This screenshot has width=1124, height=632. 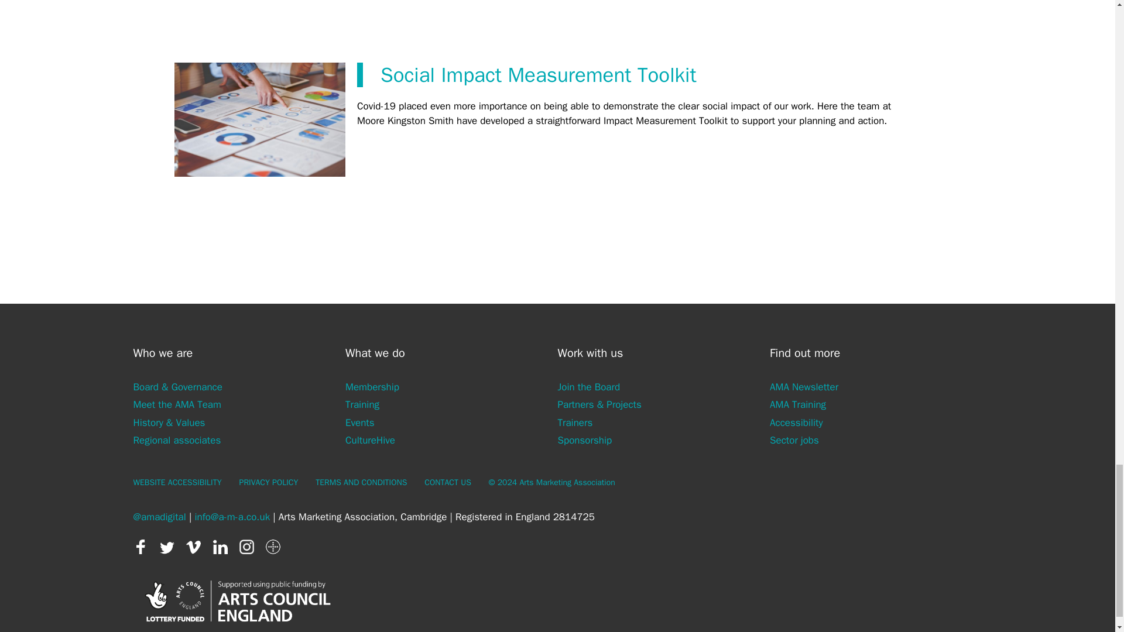 I want to click on Meet the AMA Team, so click(x=177, y=405).